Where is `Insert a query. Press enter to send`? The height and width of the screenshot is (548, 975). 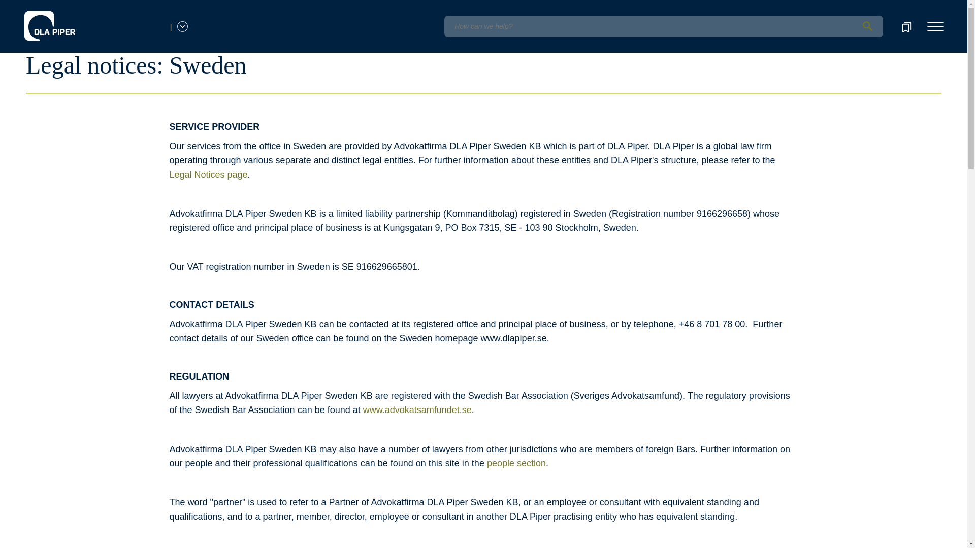
Insert a query. Press enter to send is located at coordinates (663, 26).